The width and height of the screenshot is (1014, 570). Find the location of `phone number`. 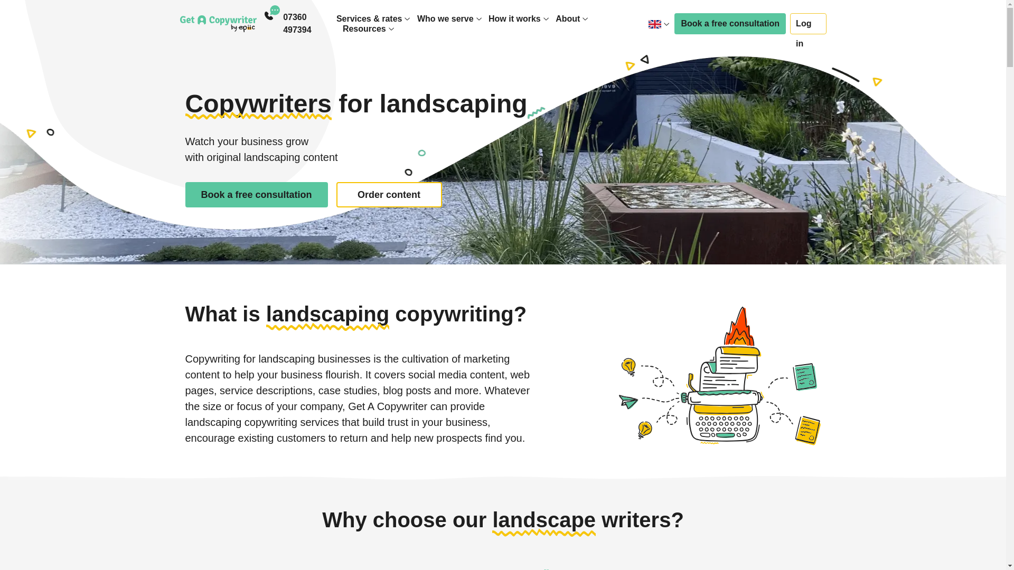

phone number is located at coordinates (309, 23).